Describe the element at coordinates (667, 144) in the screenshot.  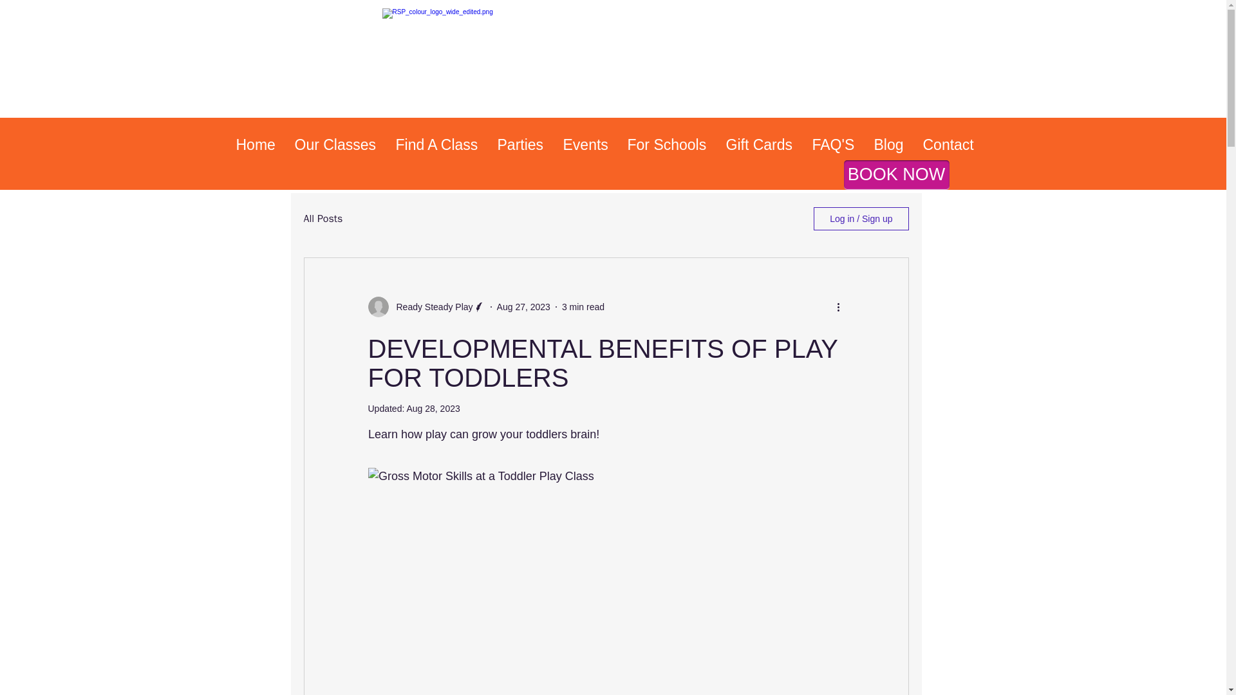
I see `For Schools` at that location.